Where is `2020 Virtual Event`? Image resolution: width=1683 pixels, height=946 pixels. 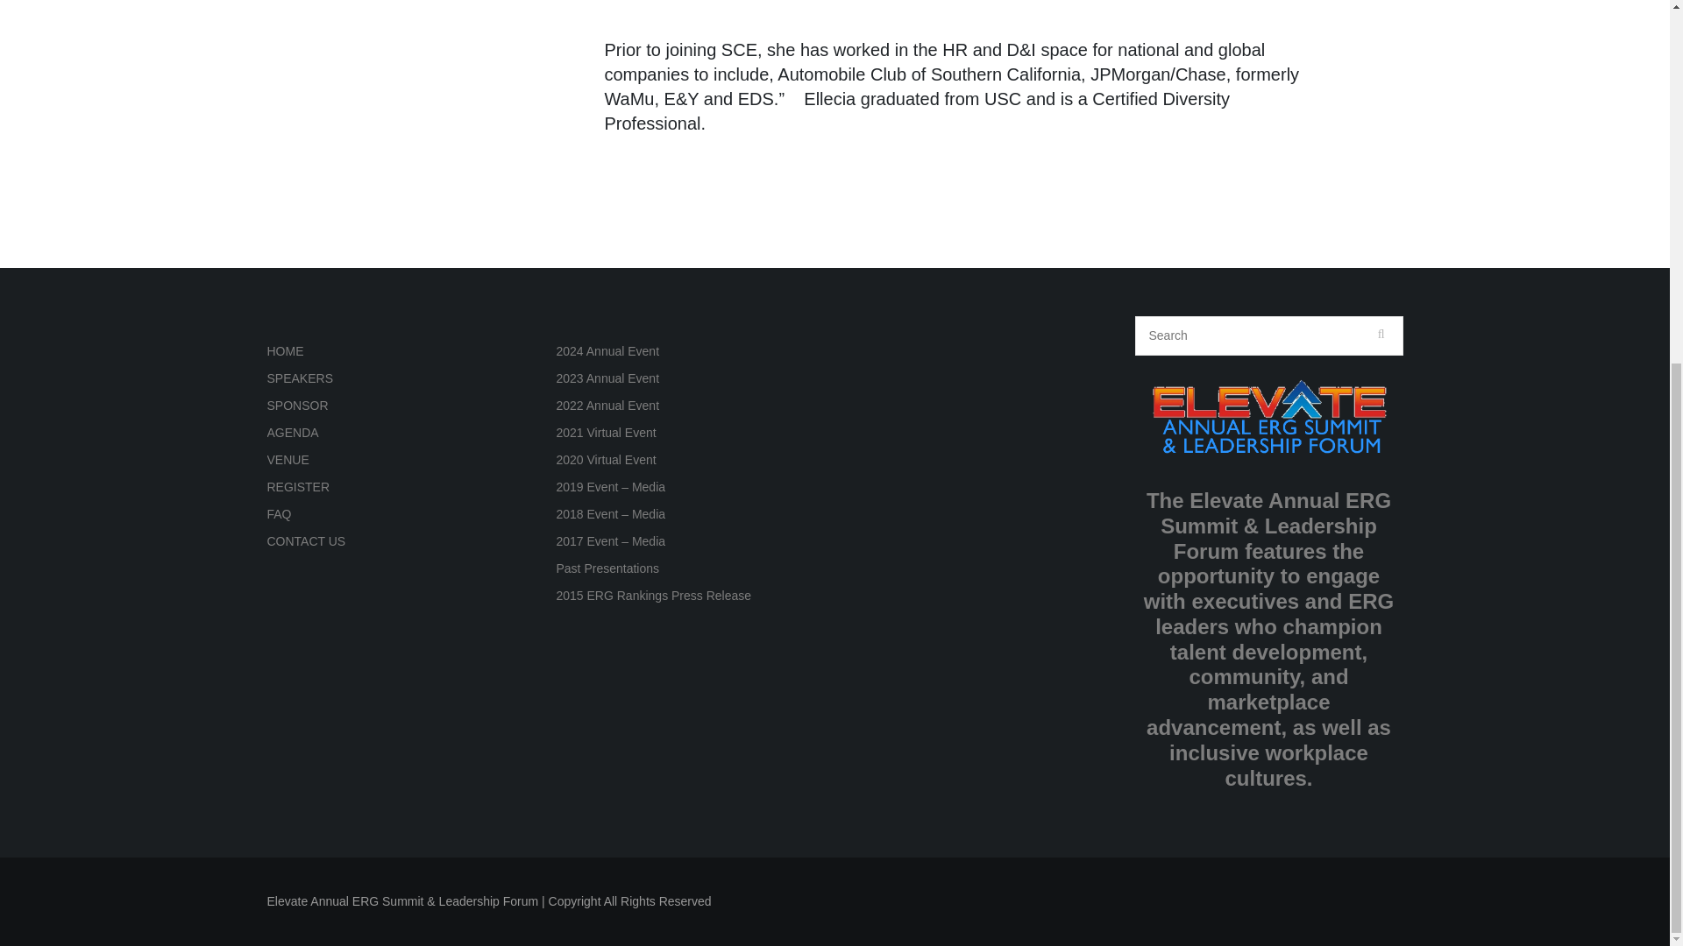
2020 Virtual Event is located at coordinates (605, 460).